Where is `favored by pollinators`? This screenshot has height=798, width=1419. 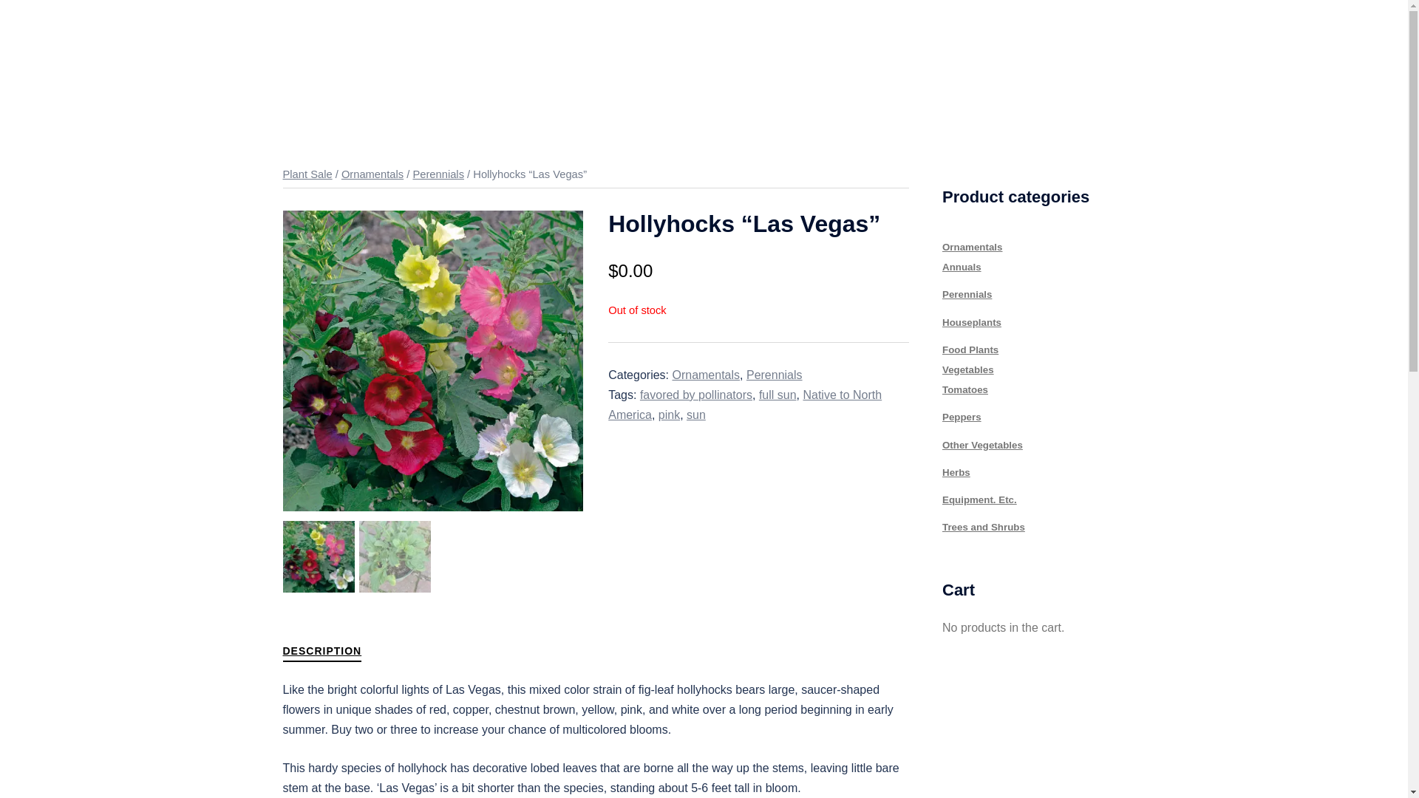
favored by pollinators is located at coordinates (695, 395).